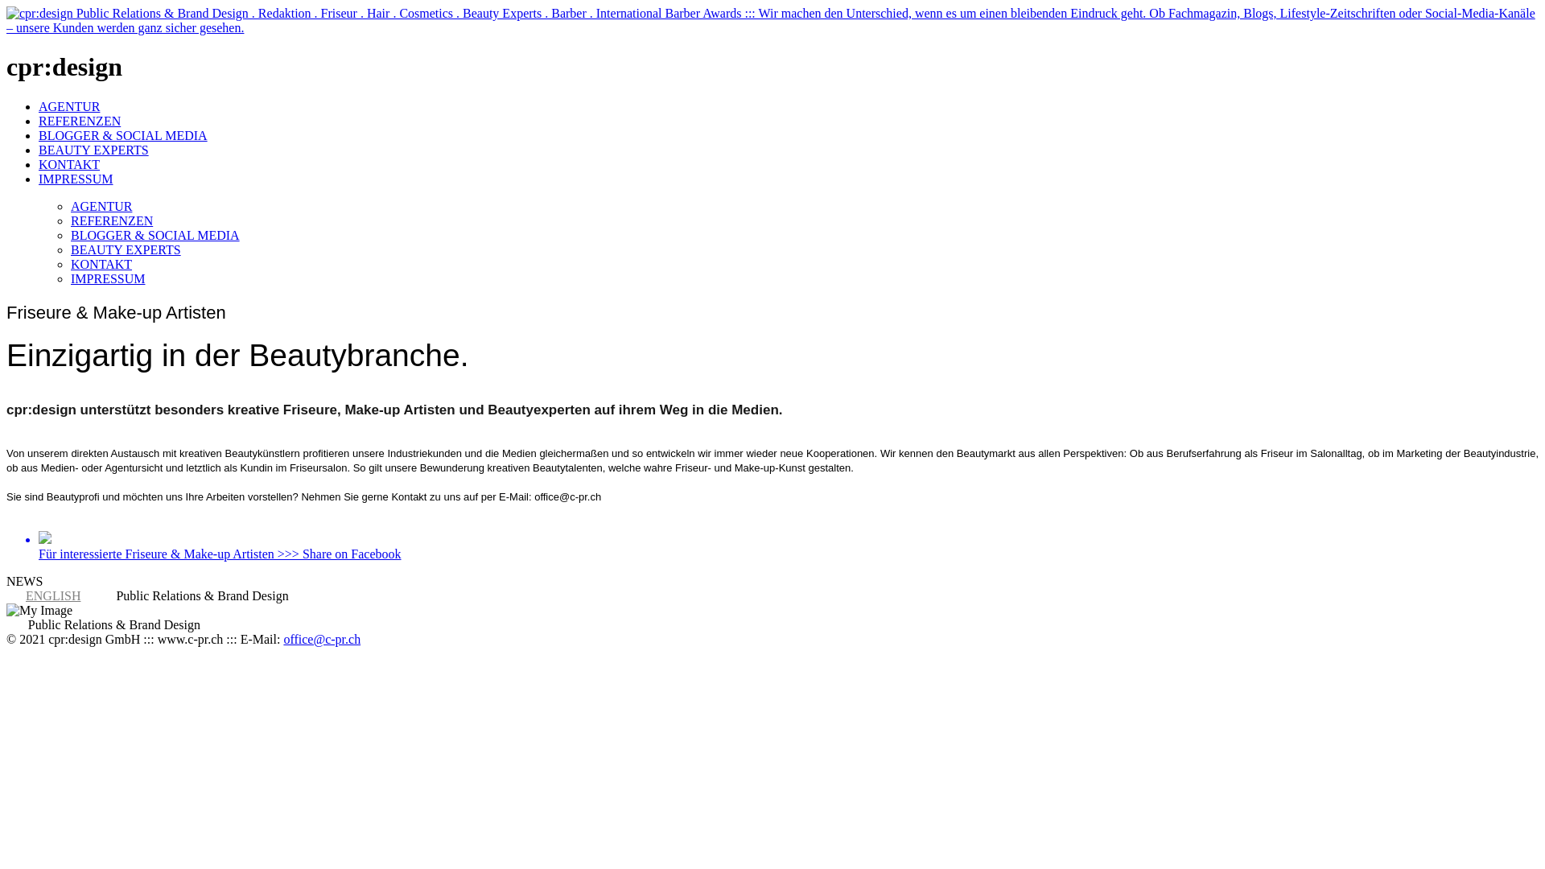  Describe the element at coordinates (123, 135) in the screenshot. I see `BLOGGER & SOCIAL MEDIA` at that location.